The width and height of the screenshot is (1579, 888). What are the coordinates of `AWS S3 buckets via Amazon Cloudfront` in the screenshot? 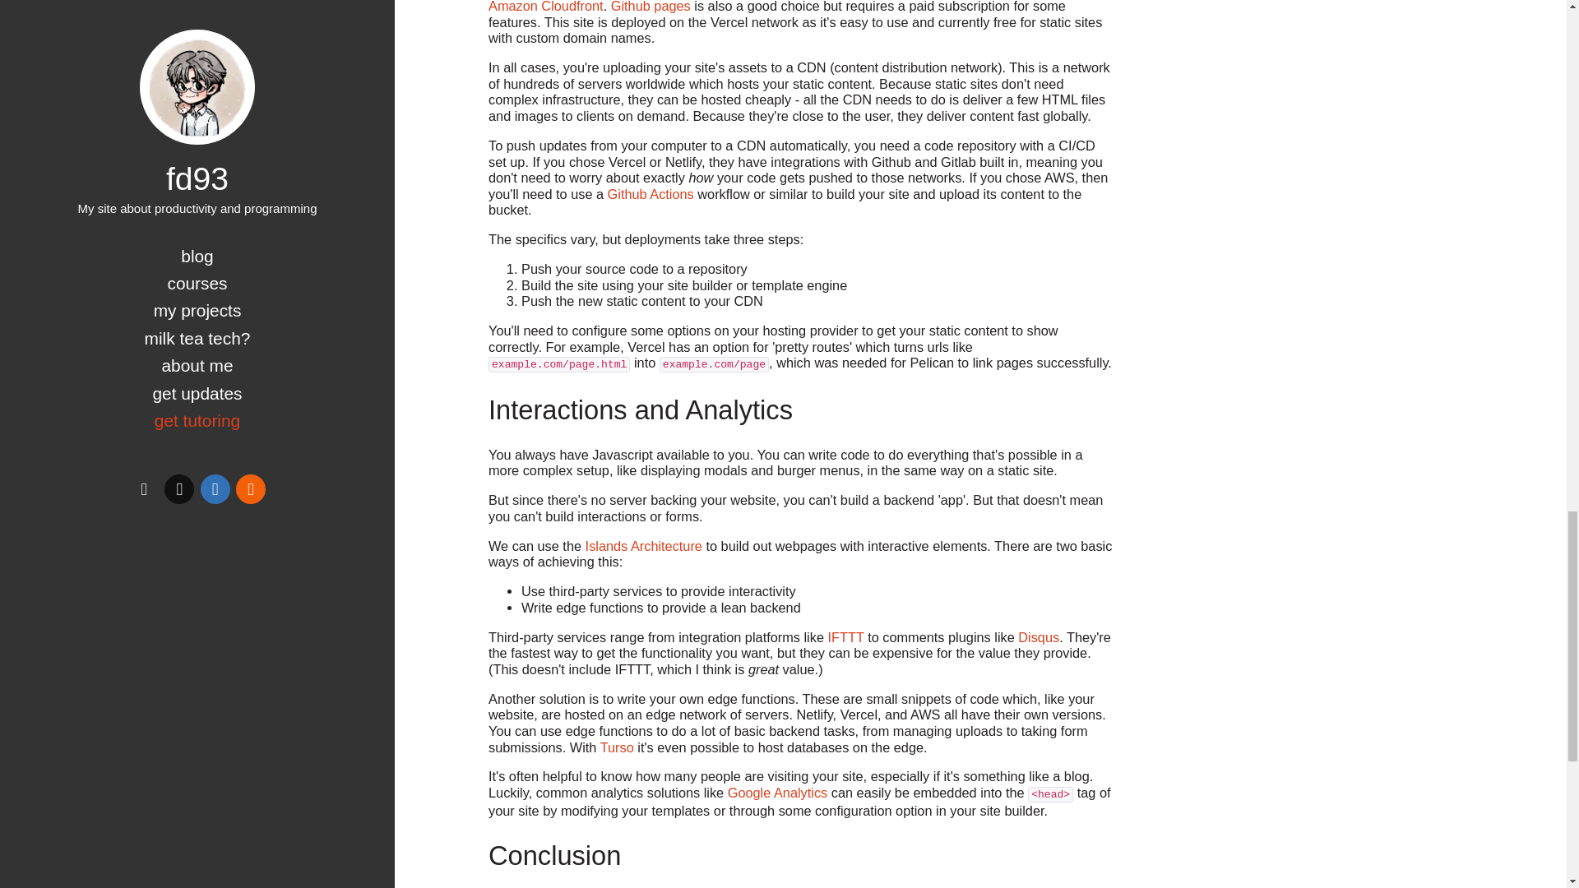 It's located at (793, 7).